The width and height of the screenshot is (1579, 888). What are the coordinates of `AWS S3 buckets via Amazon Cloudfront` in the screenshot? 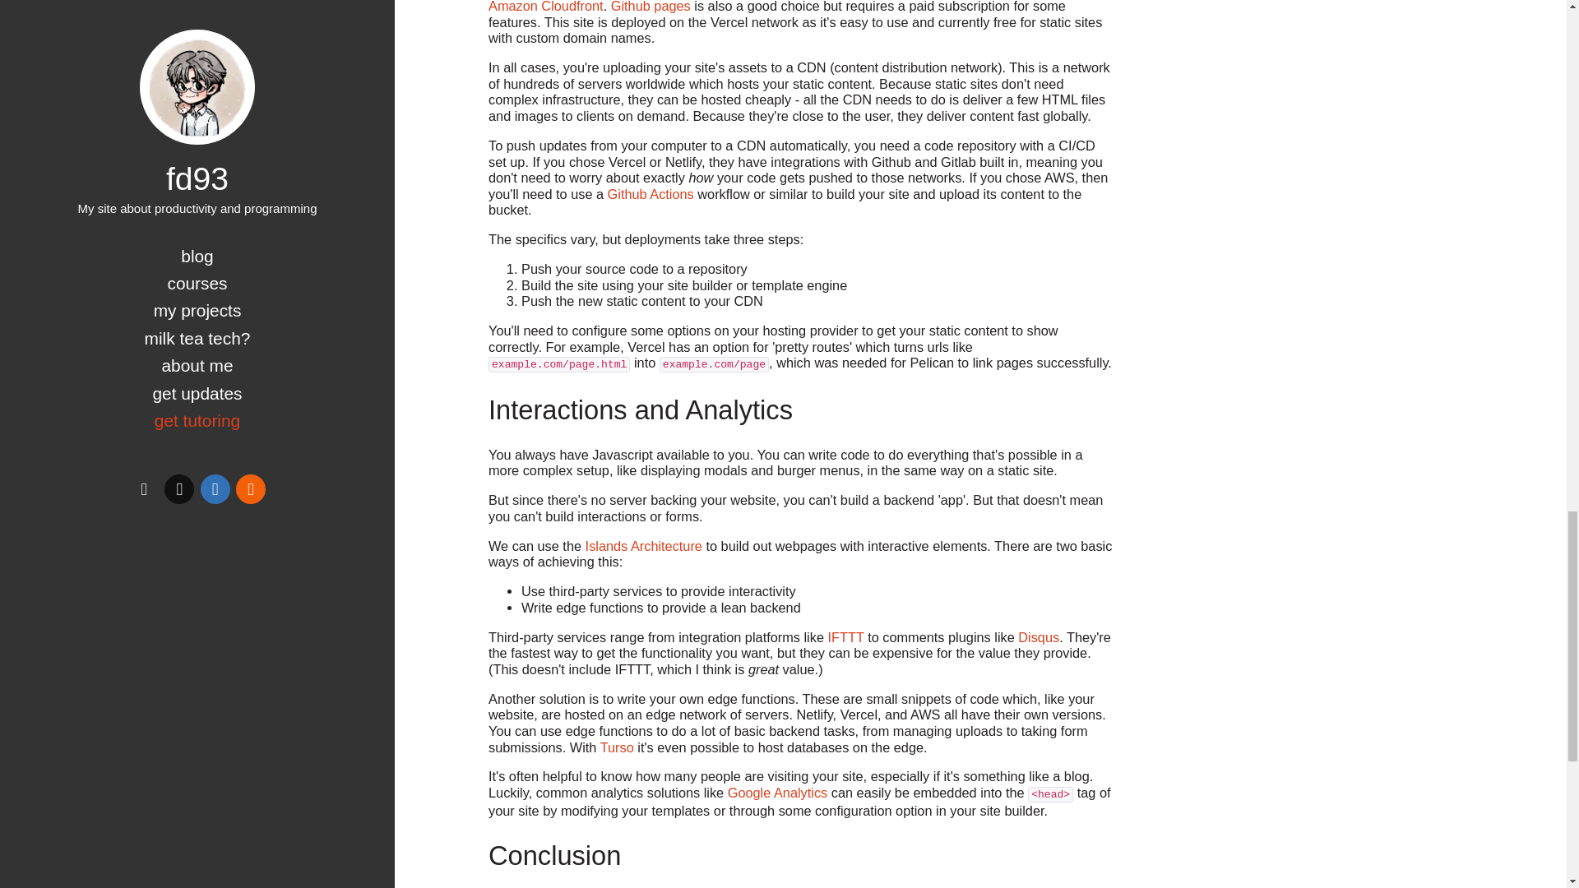 It's located at (793, 7).